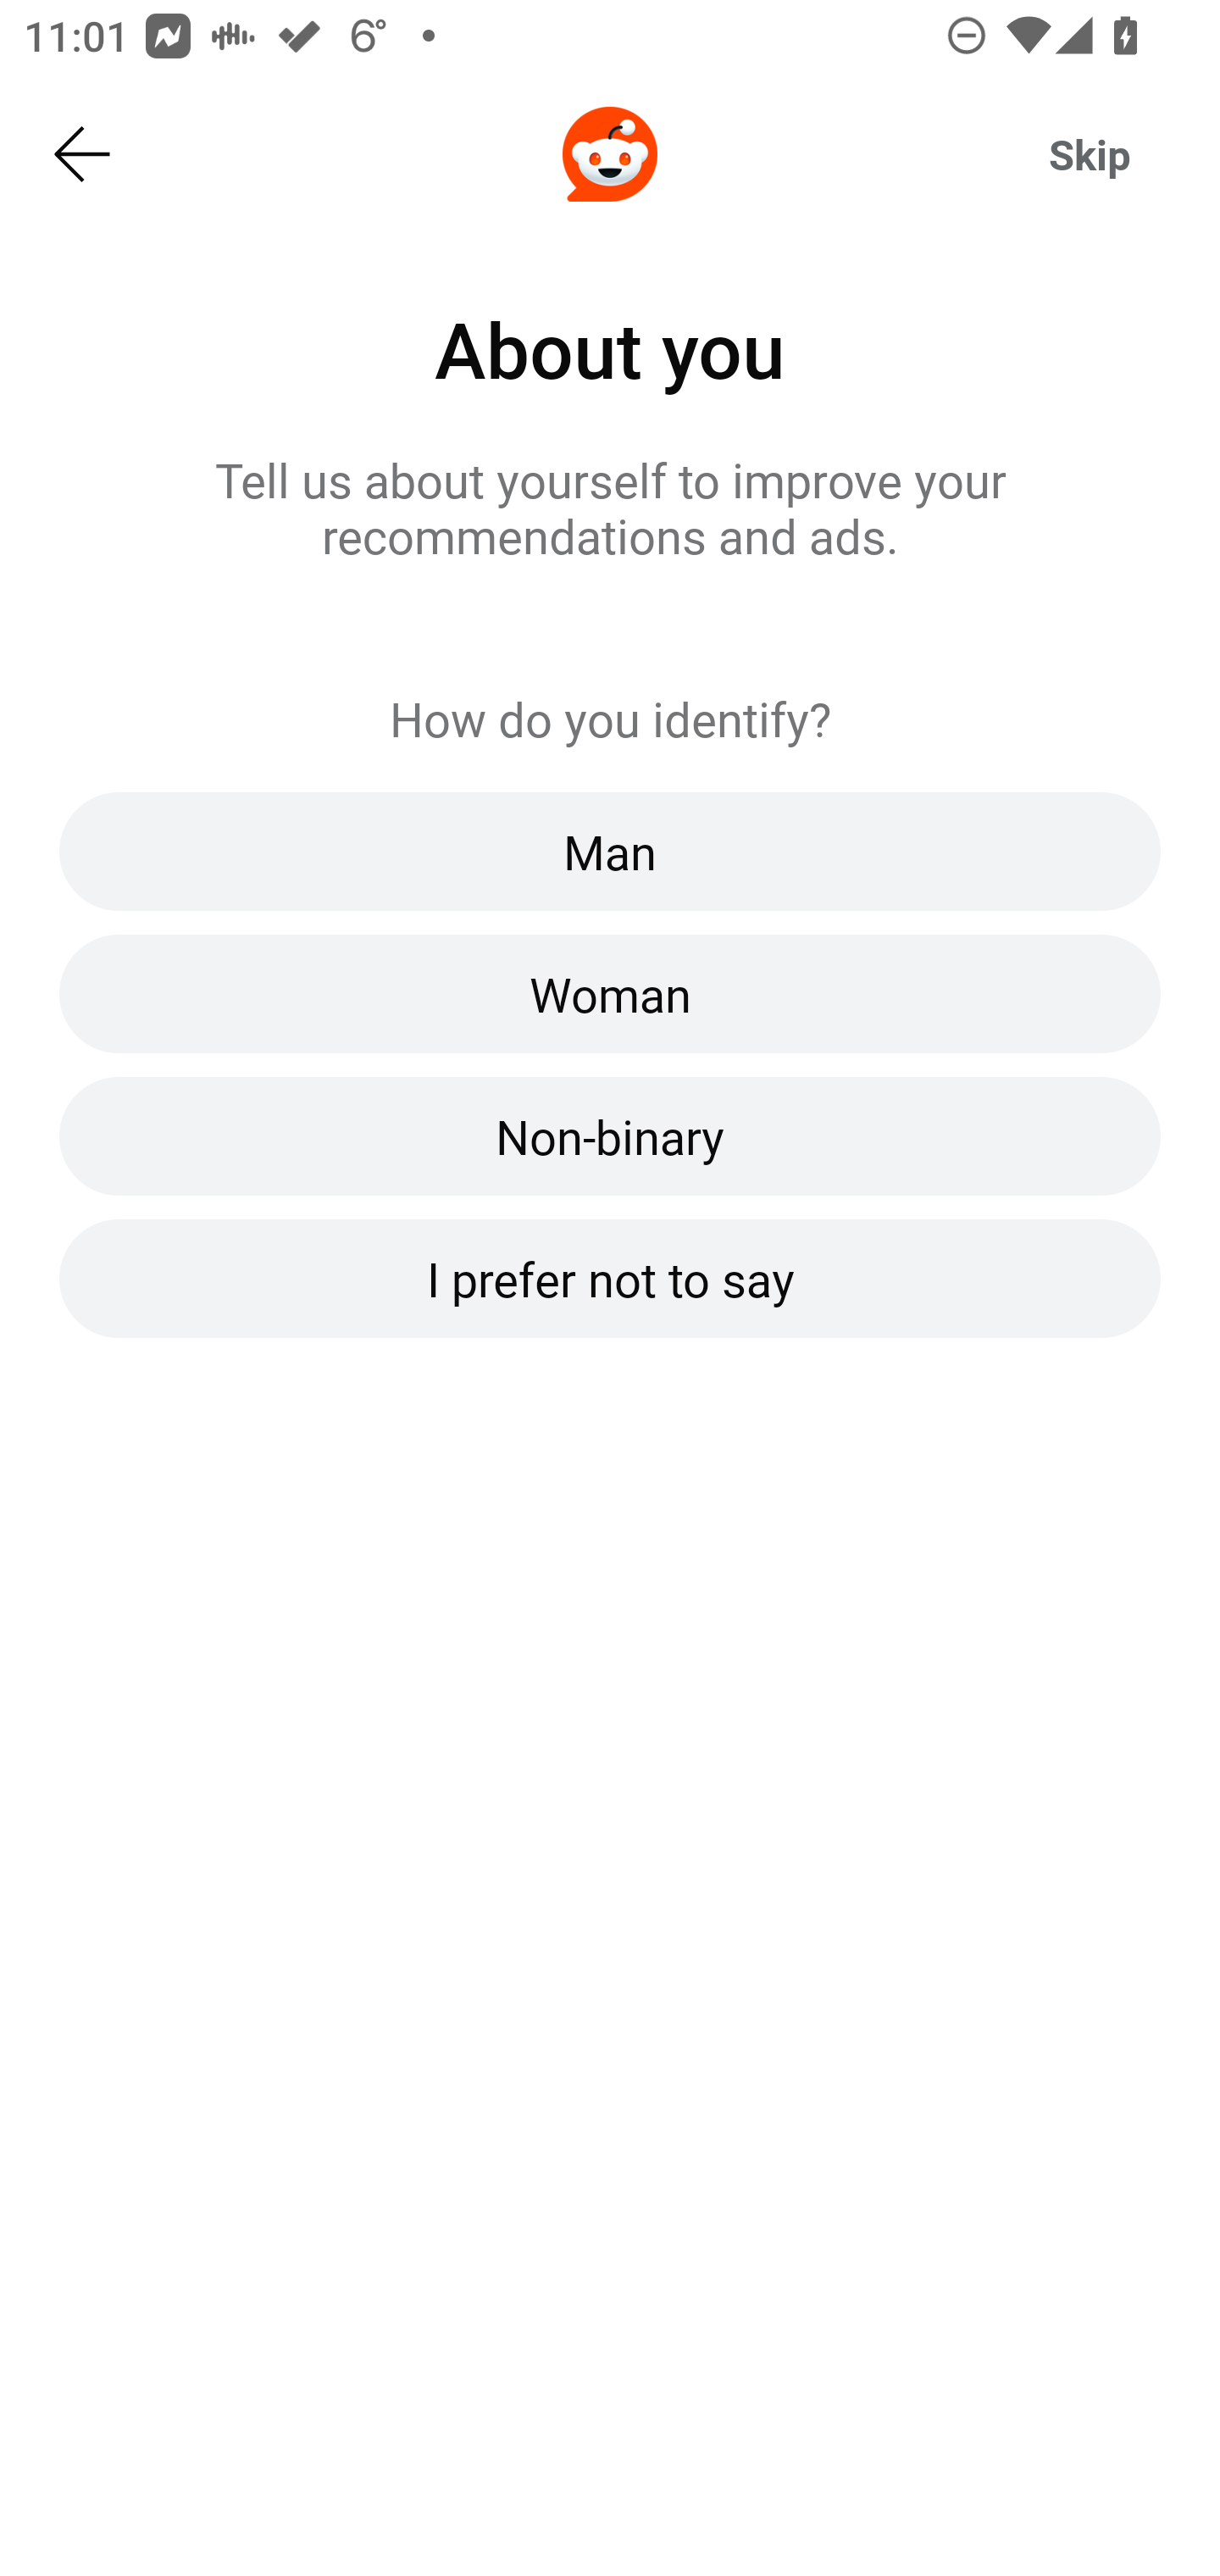 The height and width of the screenshot is (2576, 1220). What do you see at coordinates (610, 994) in the screenshot?
I see `Woman` at bounding box center [610, 994].